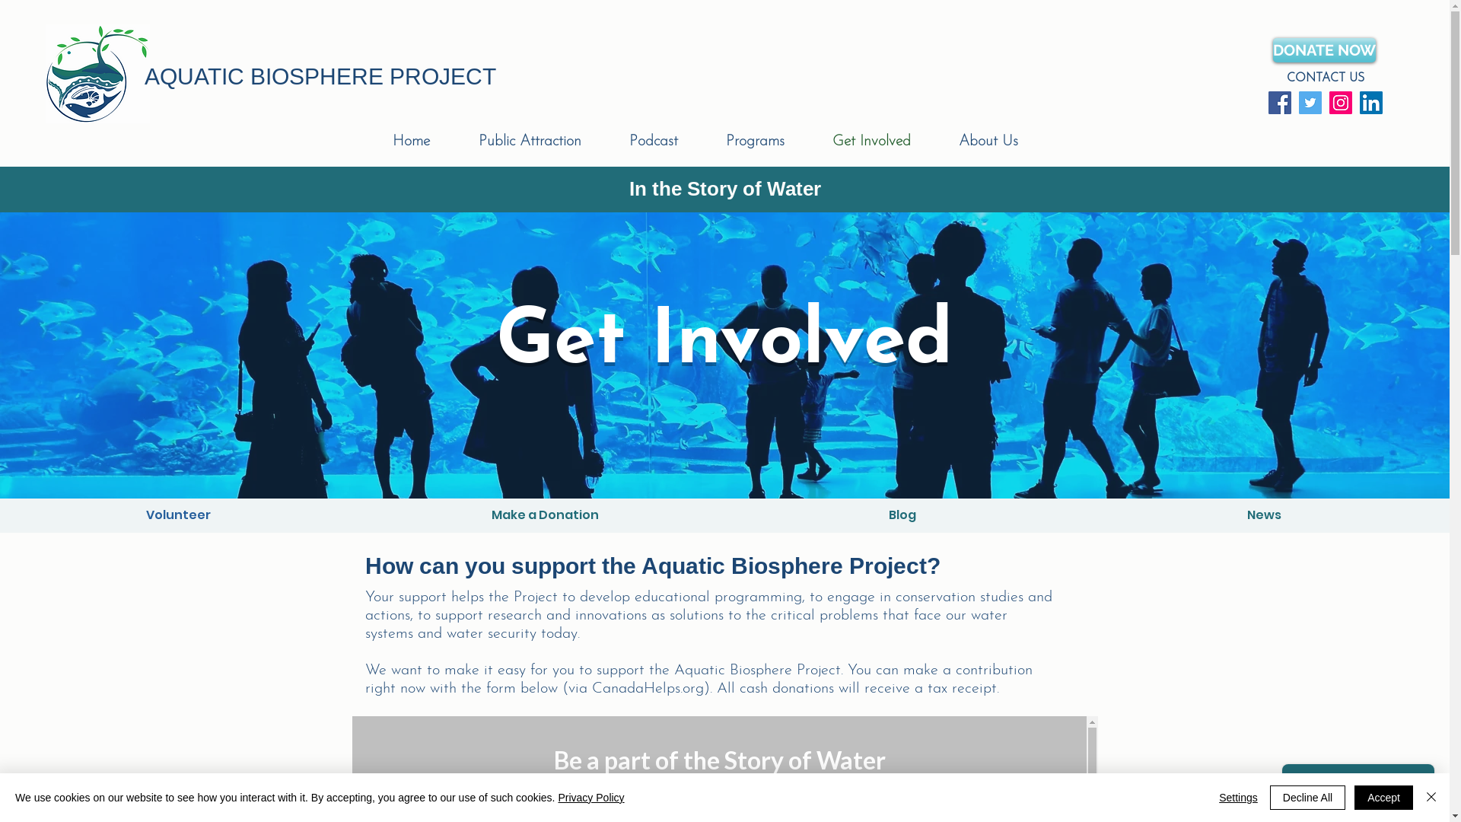  What do you see at coordinates (1307, 798) in the screenshot?
I see `Decline All` at bounding box center [1307, 798].